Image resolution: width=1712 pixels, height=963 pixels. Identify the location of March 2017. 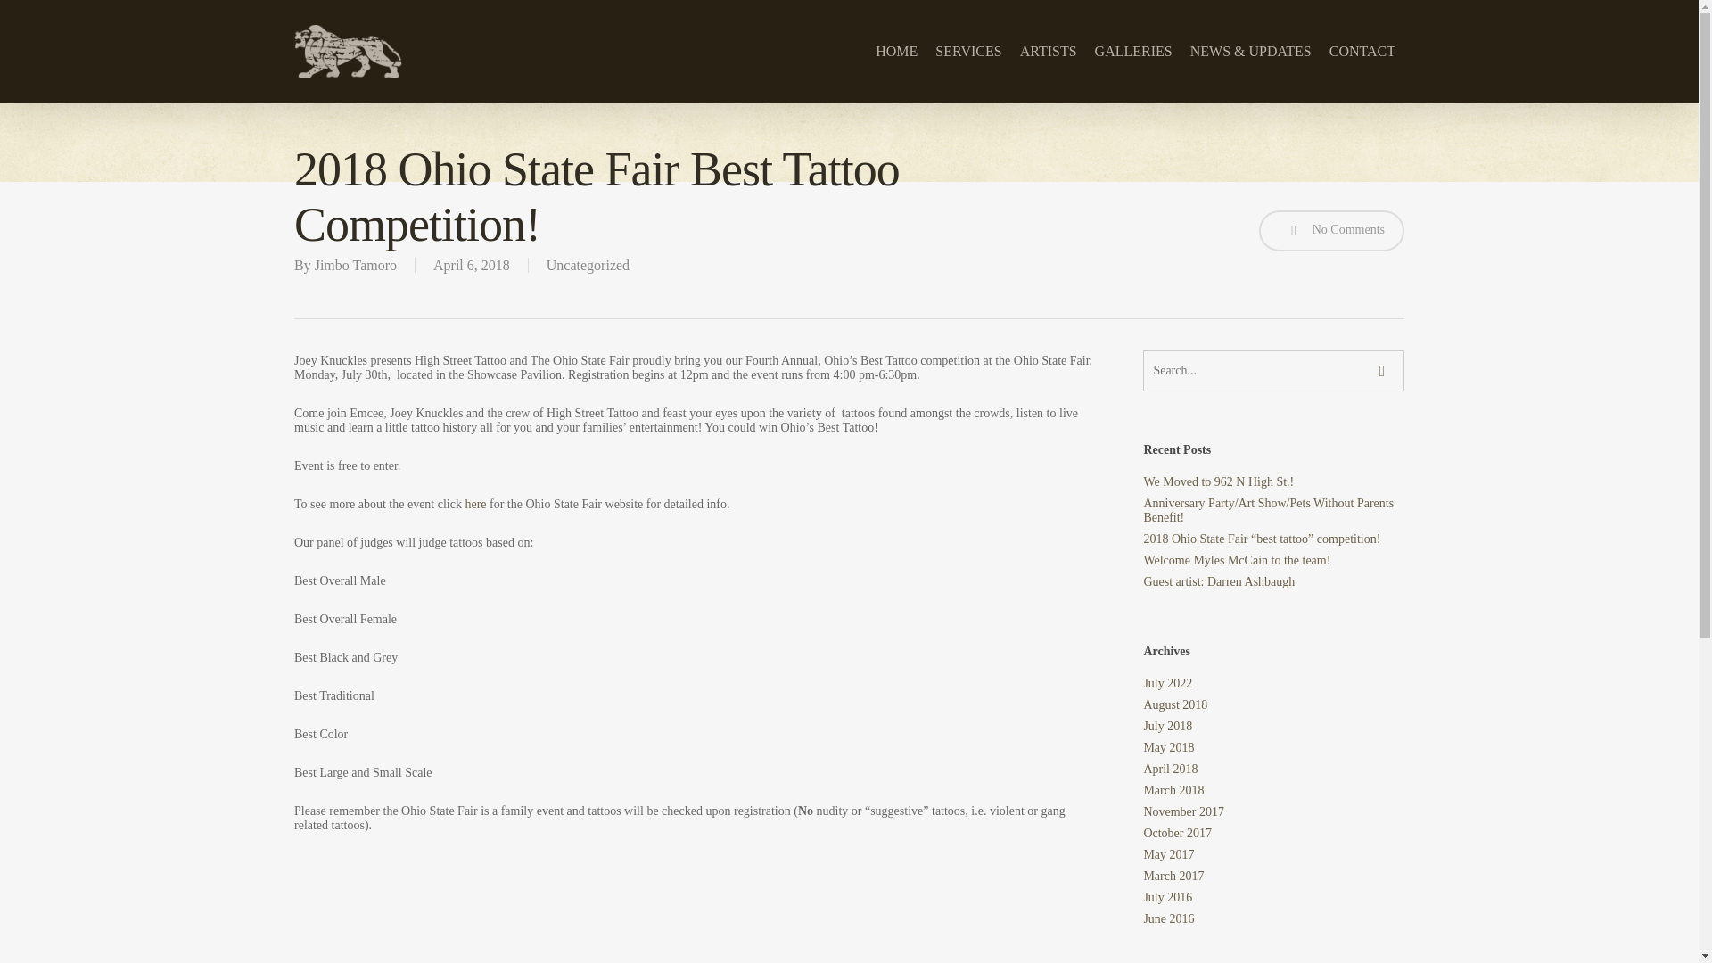
(1273, 877).